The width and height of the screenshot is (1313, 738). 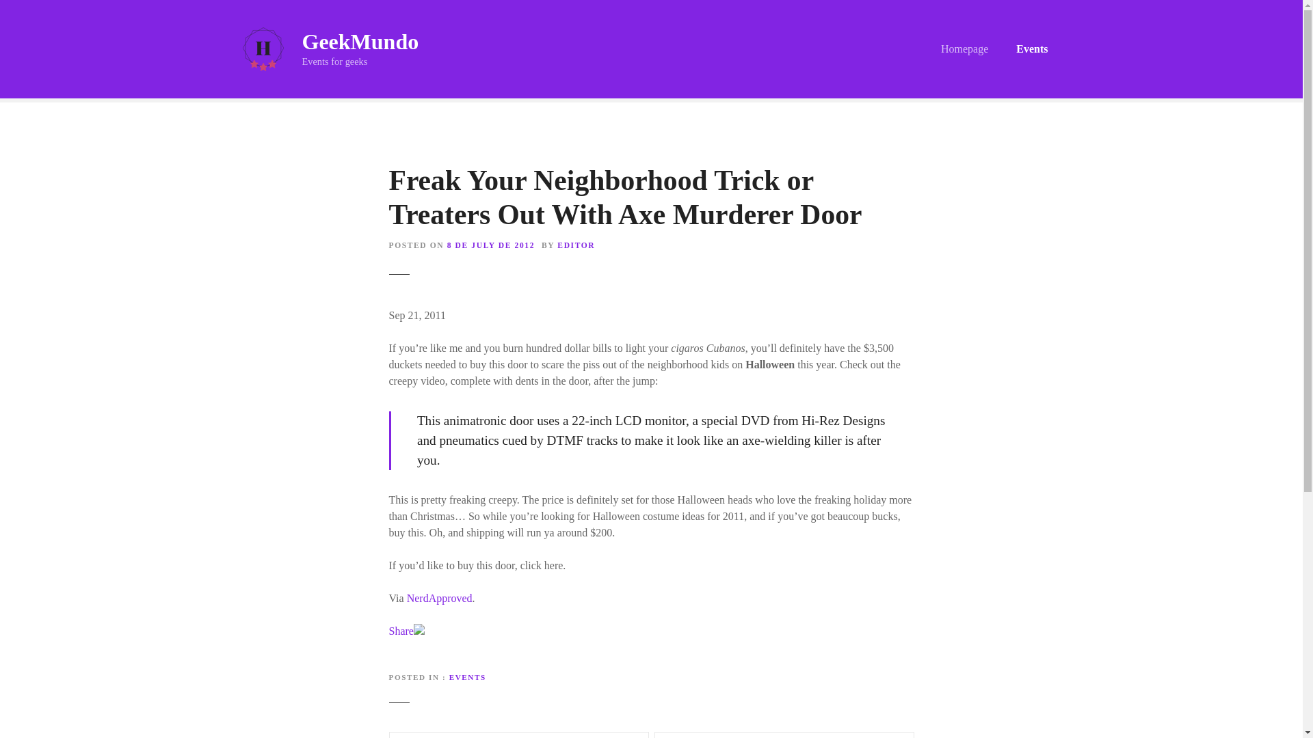 I want to click on NEW AMAZING SPIDER-MAN TRAILER HITS WEB!, so click(x=784, y=735).